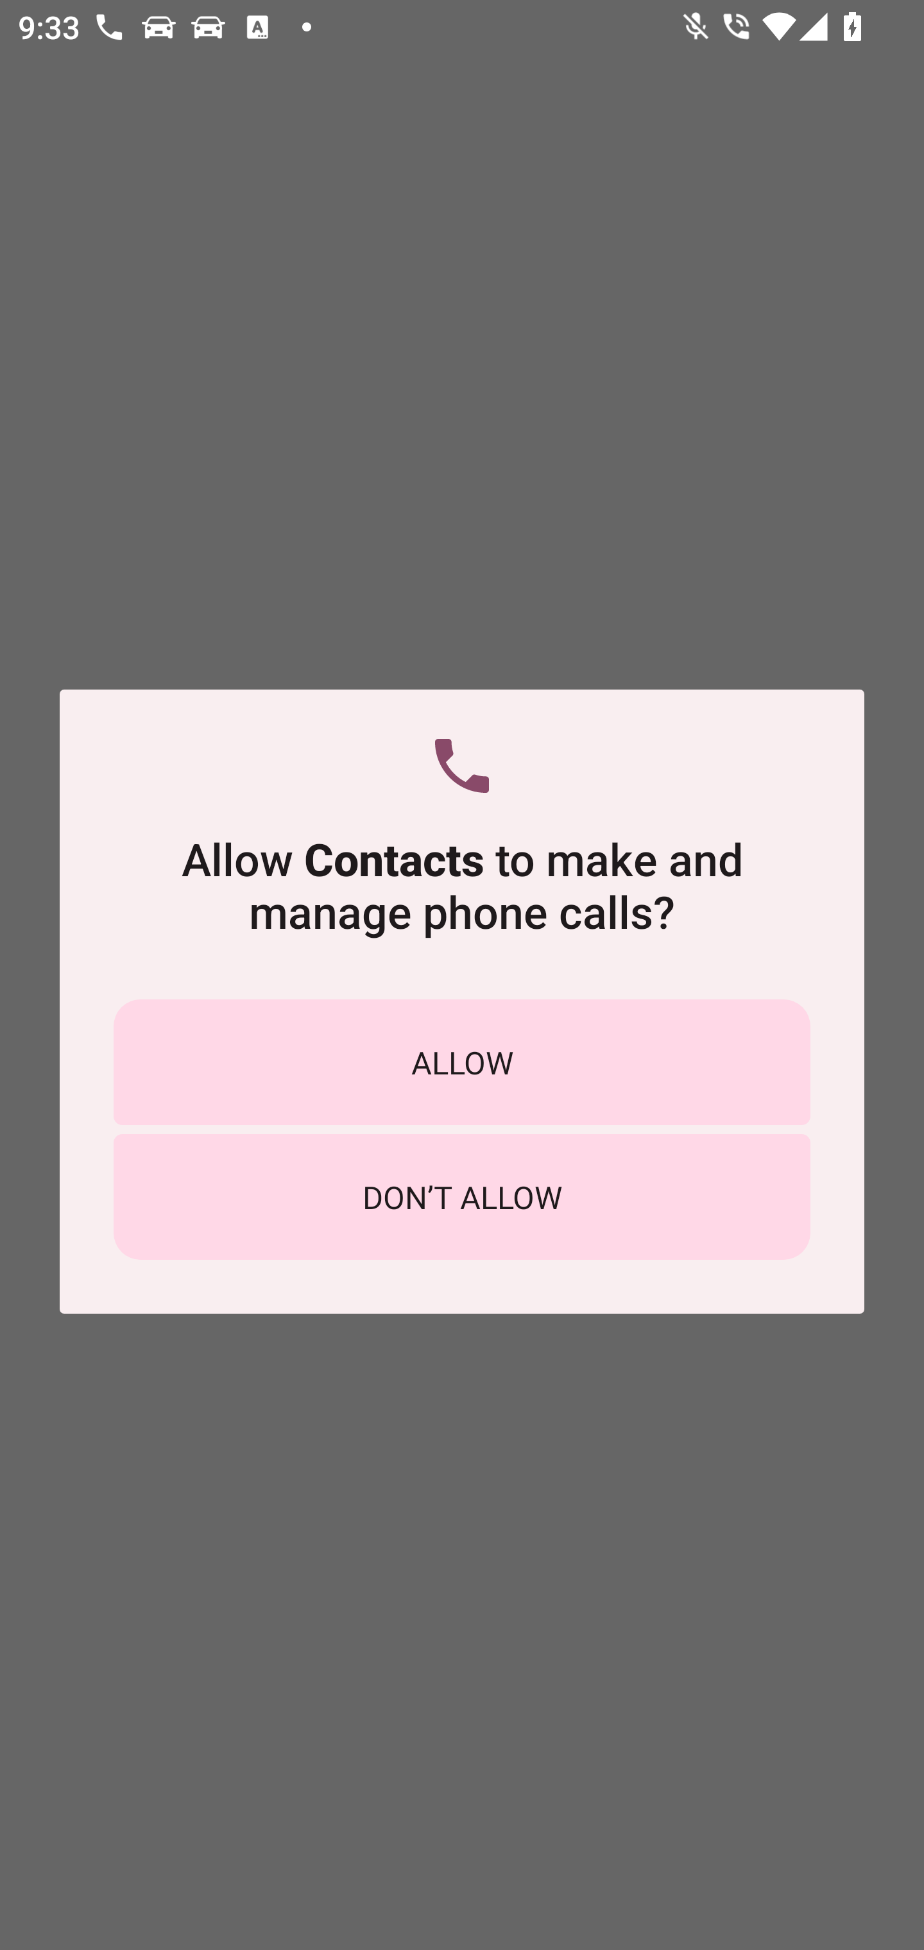 Image resolution: width=924 pixels, height=1950 pixels. I want to click on DON’T ALLOW, so click(462, 1197).